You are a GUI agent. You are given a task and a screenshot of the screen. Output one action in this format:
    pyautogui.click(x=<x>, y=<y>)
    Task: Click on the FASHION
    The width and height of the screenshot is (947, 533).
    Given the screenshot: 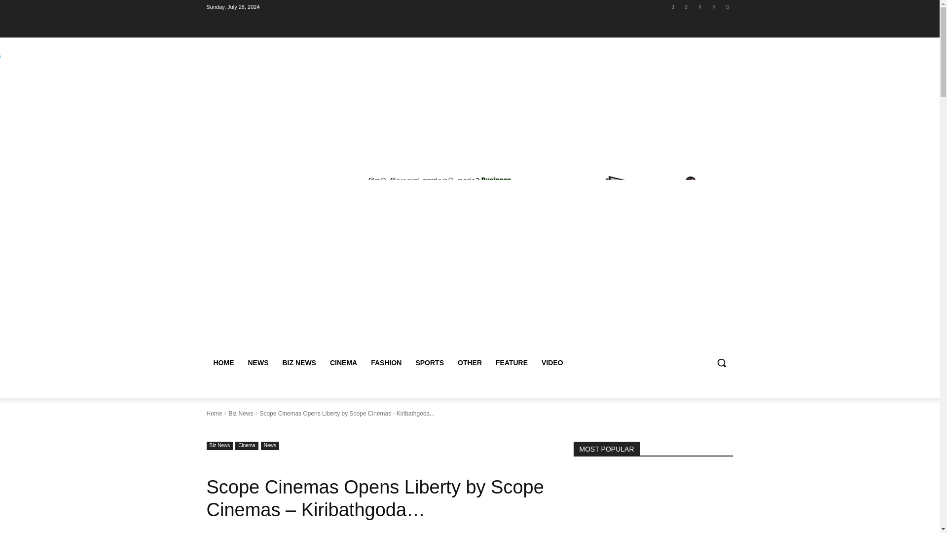 What is the action you would take?
    pyautogui.click(x=386, y=362)
    